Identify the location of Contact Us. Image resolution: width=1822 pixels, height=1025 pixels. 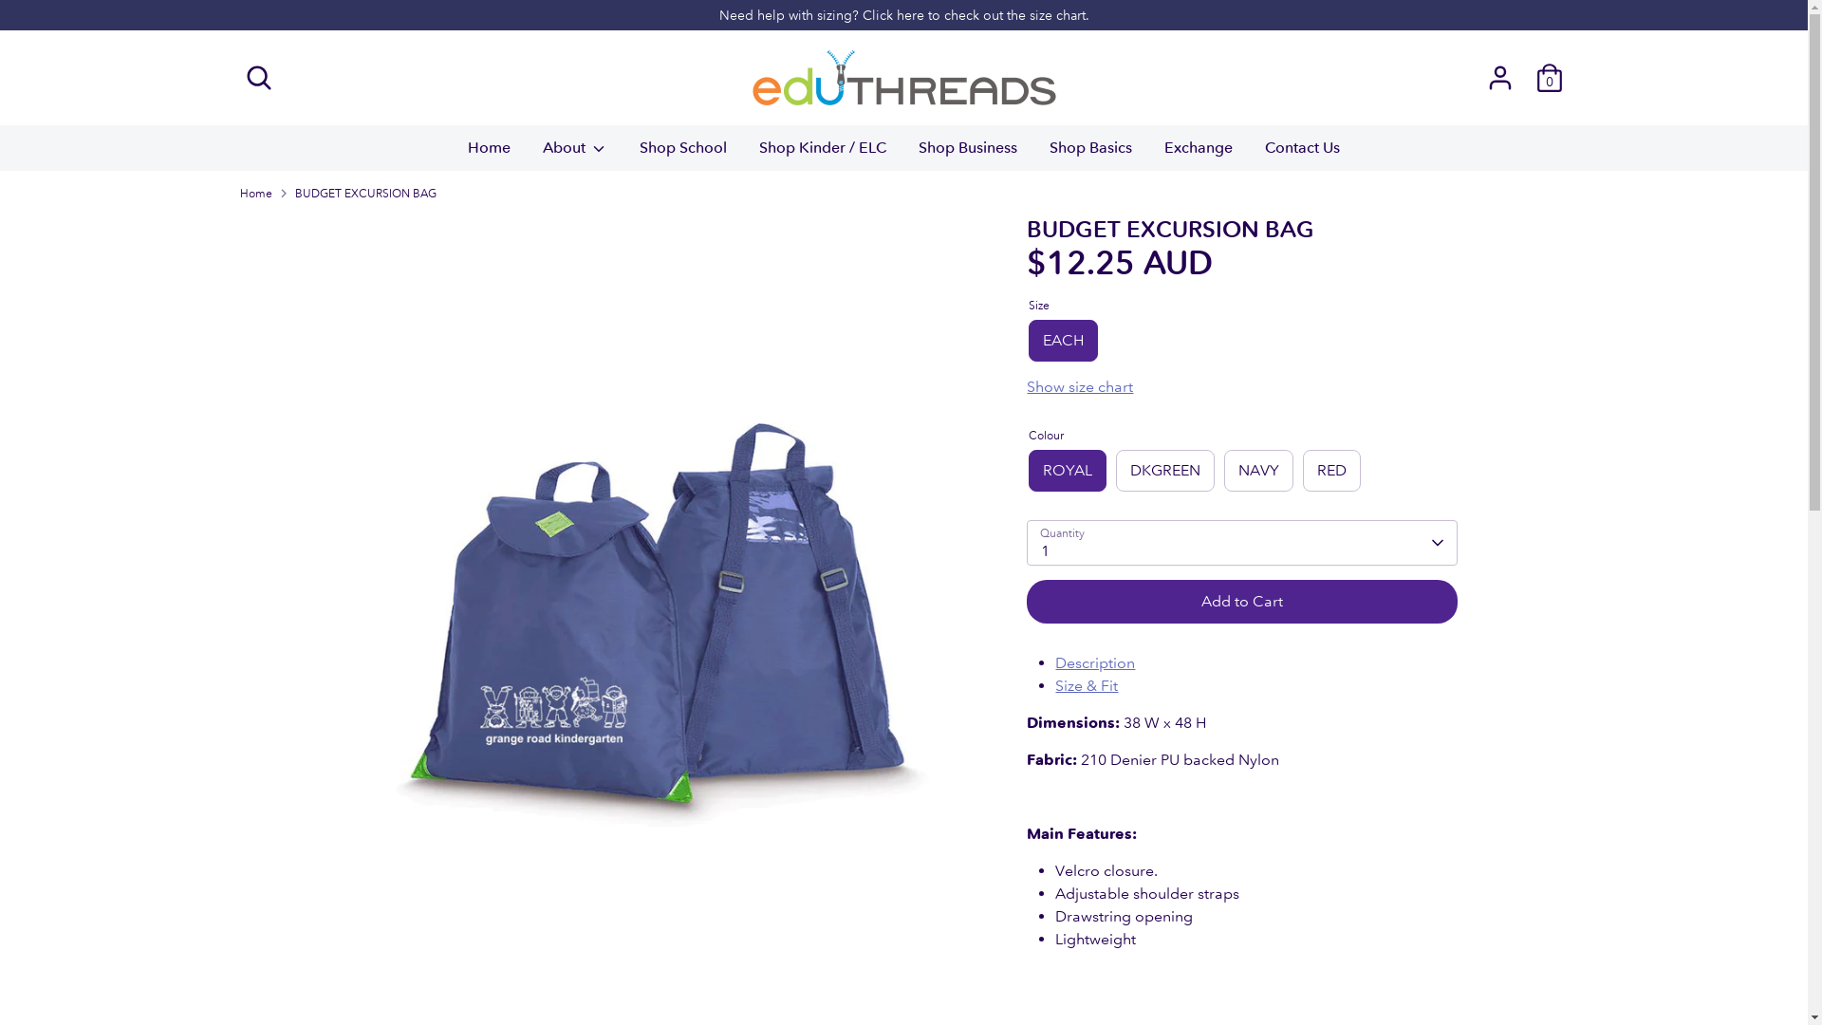
(1302, 154).